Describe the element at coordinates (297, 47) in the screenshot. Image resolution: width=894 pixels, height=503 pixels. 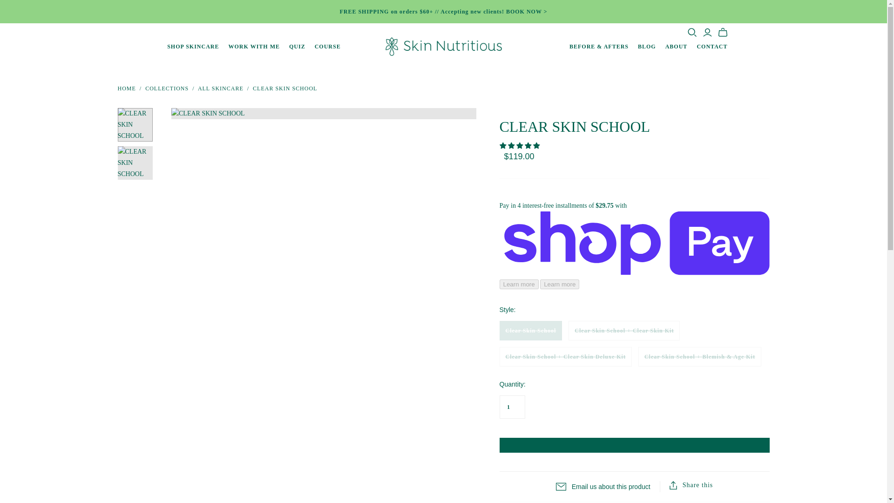
I see `QUIZ` at that location.